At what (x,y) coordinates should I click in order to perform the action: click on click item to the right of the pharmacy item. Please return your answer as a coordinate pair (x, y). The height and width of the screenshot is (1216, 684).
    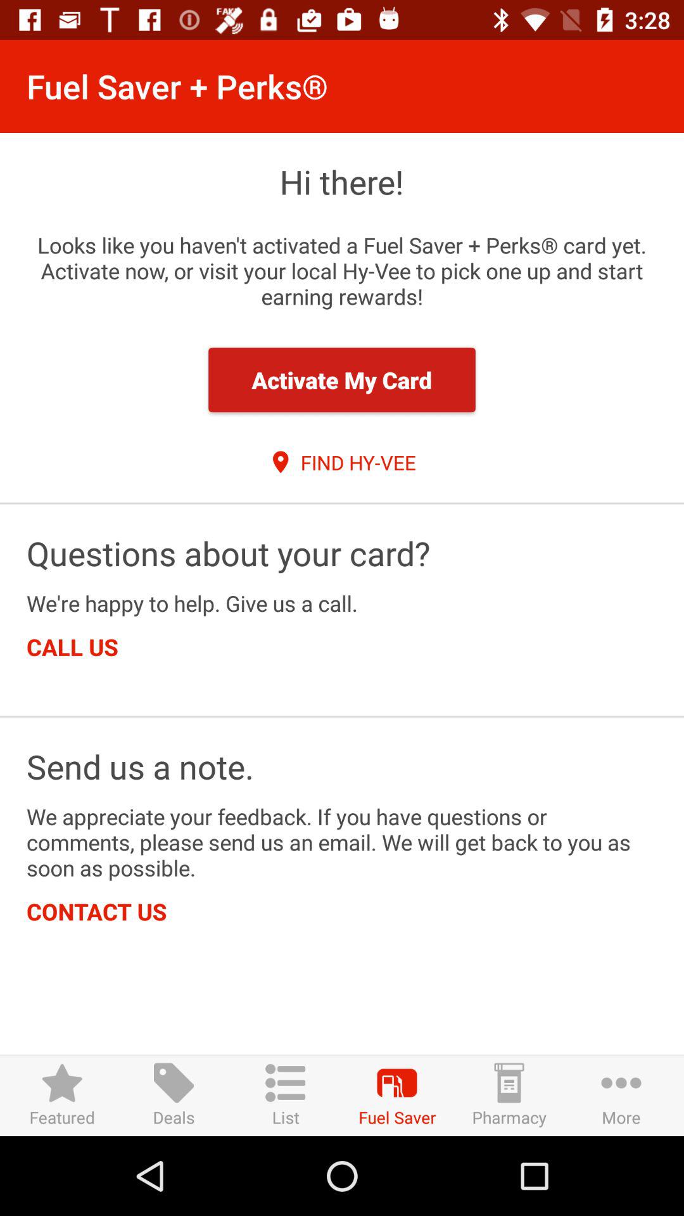
    Looking at the image, I should click on (621, 1096).